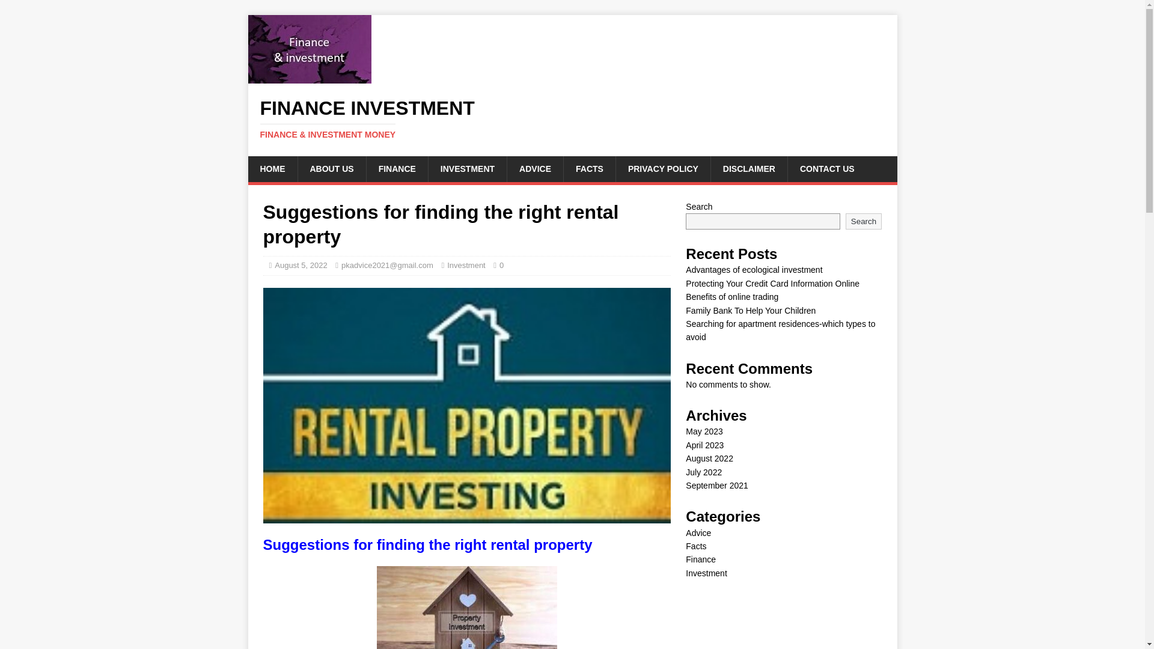  I want to click on Protecting Your Credit Card Information Online, so click(772, 284).